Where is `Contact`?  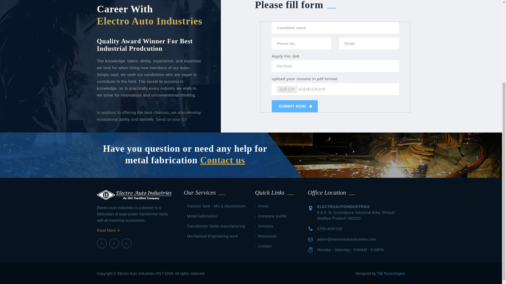
Contact is located at coordinates (265, 246).